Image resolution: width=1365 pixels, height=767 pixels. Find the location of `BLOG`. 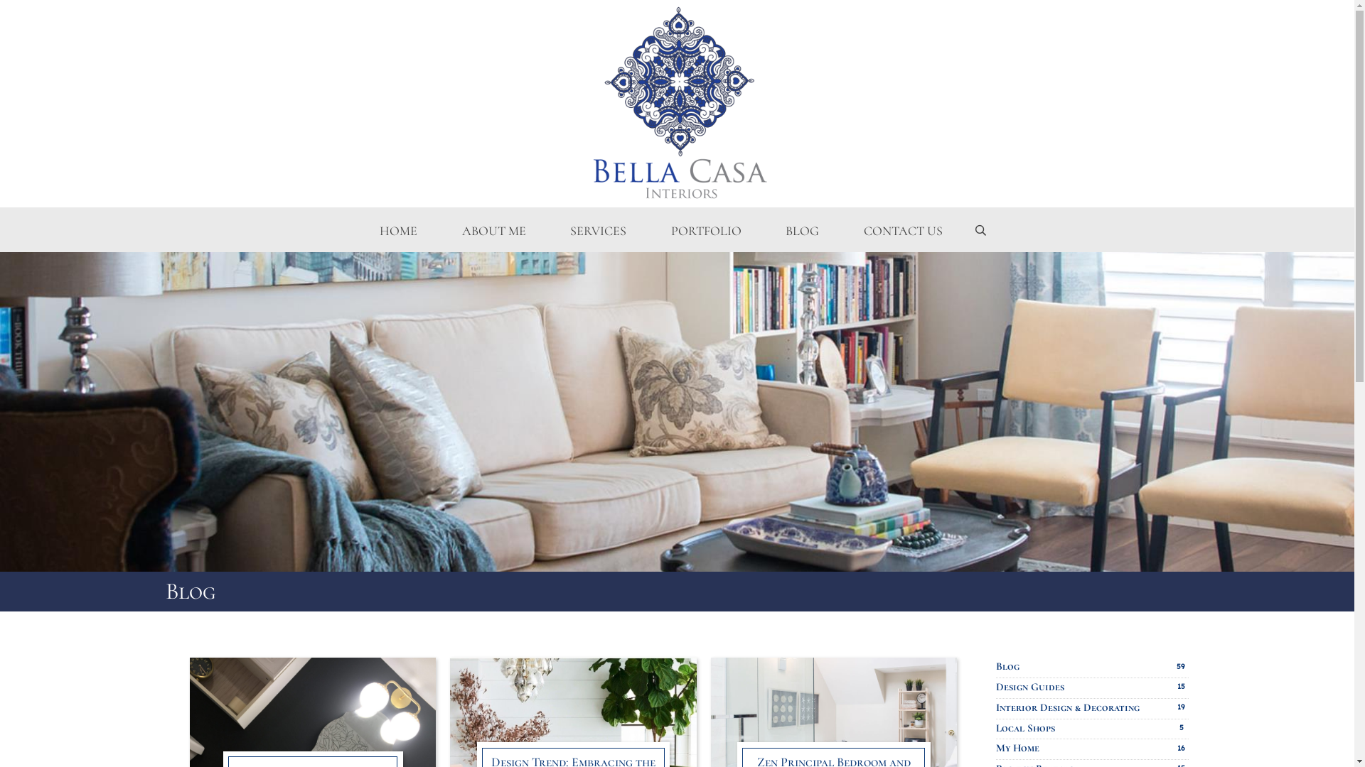

BLOG is located at coordinates (803, 232).